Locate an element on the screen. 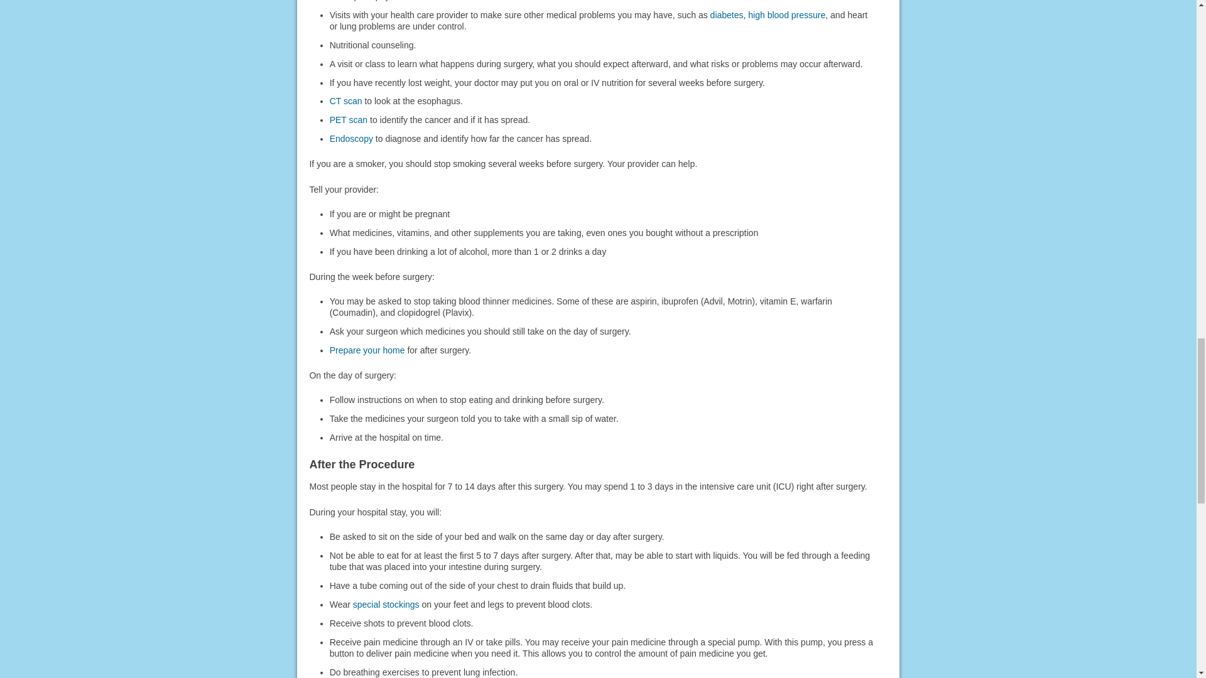 Image resolution: width=1206 pixels, height=678 pixels. diabetes is located at coordinates (727, 15).